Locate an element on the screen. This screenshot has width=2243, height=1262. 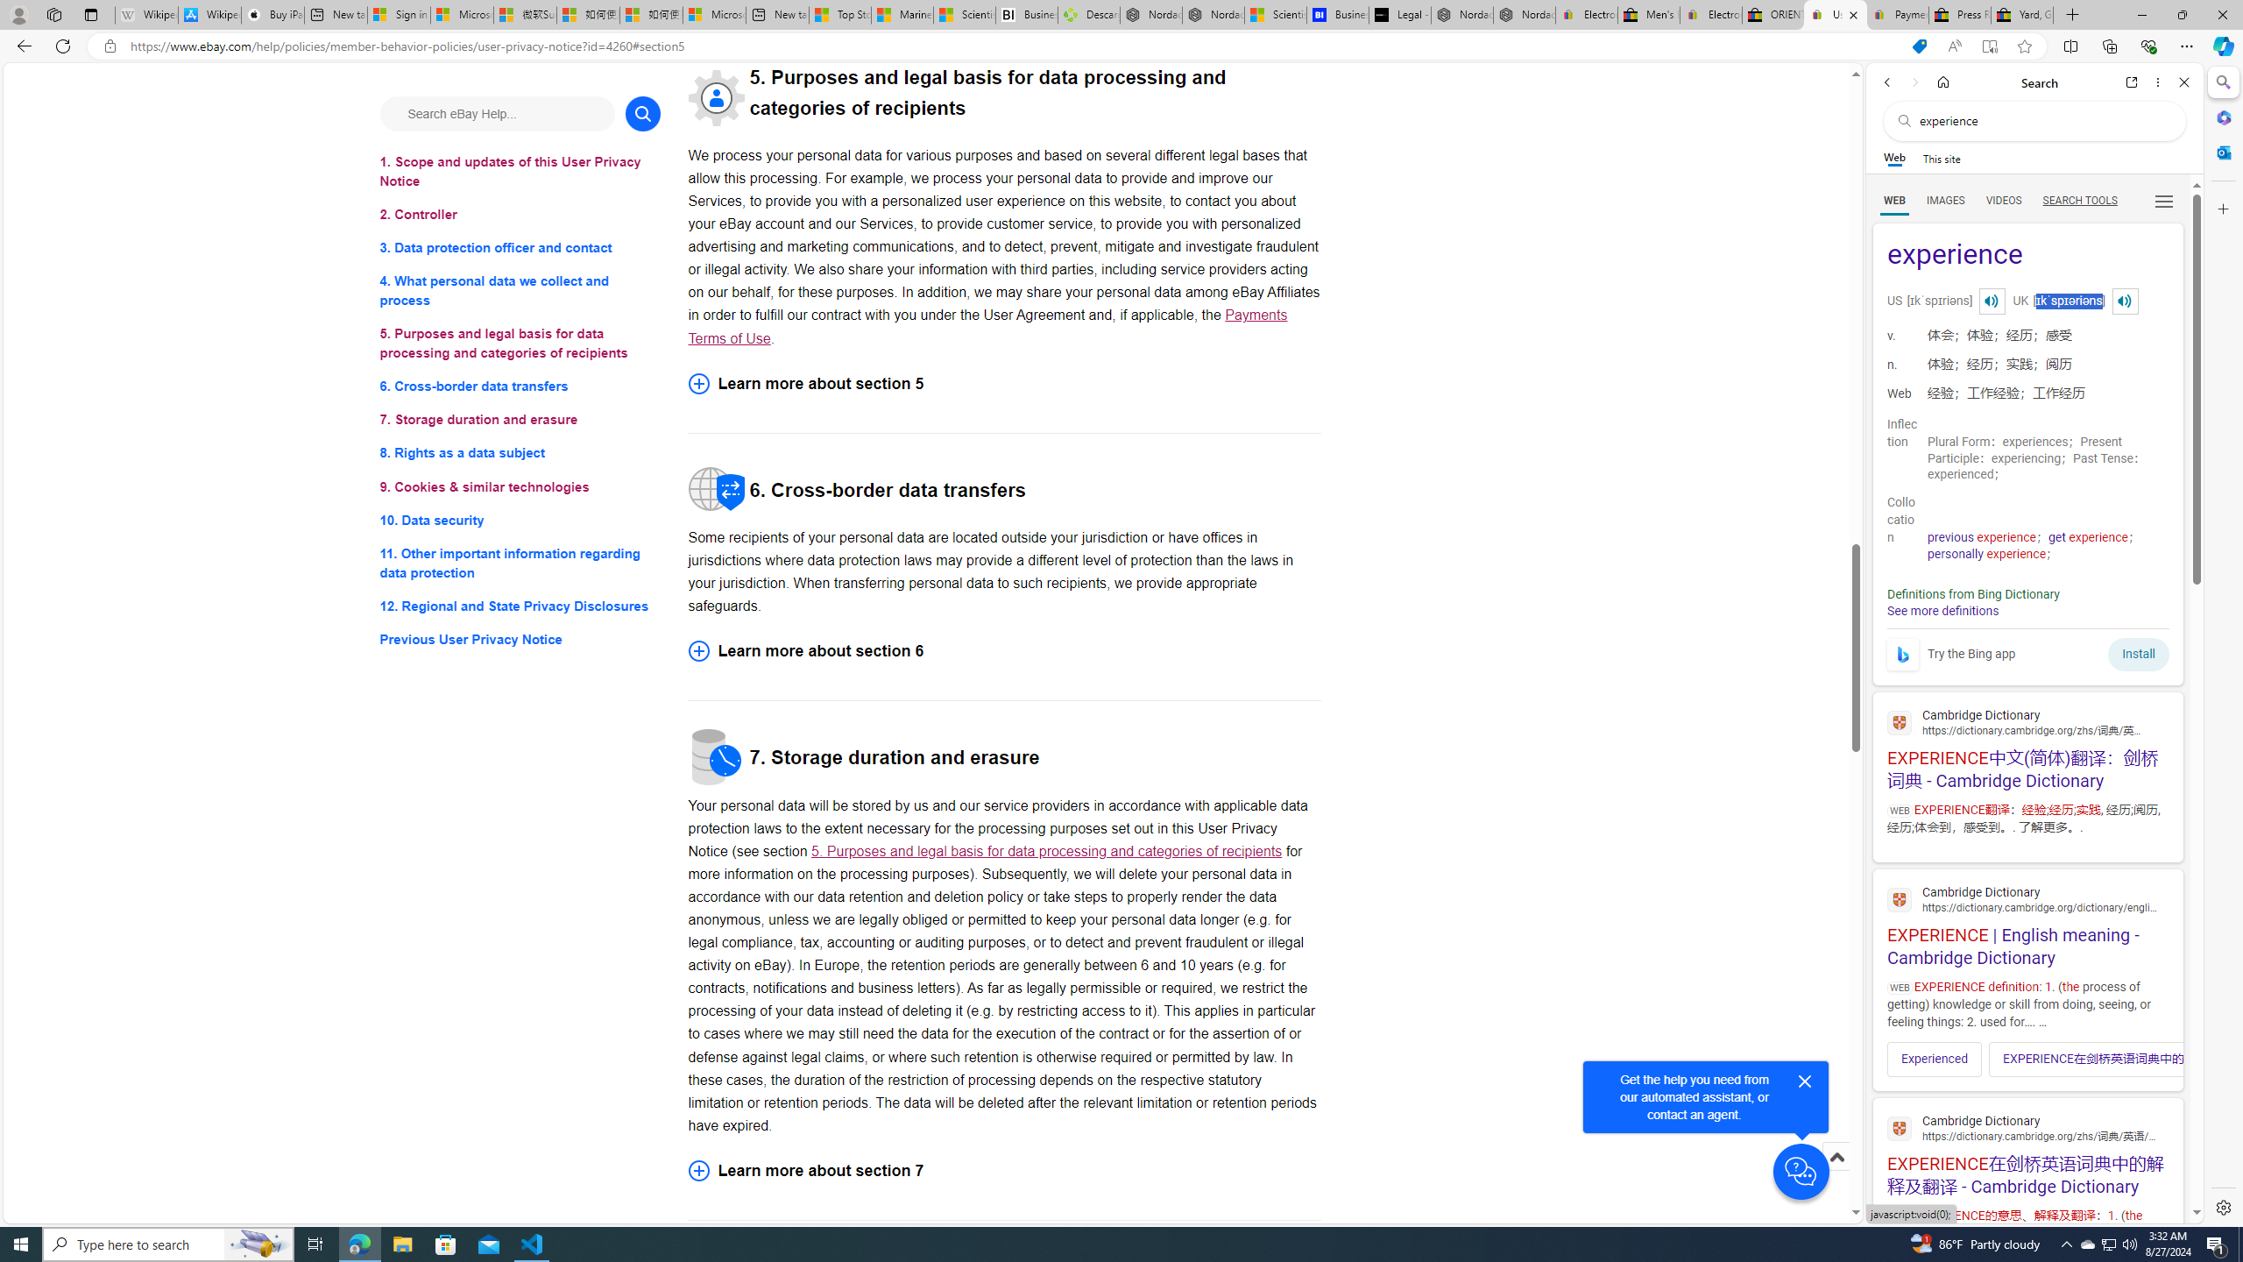
Learn more about section 6 is located at coordinates (1004, 650).